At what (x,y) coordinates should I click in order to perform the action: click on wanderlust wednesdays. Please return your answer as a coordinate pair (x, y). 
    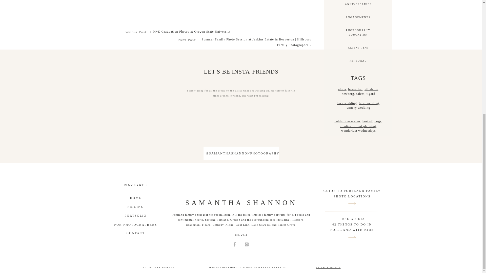
    Looking at the image, I should click on (358, 107).